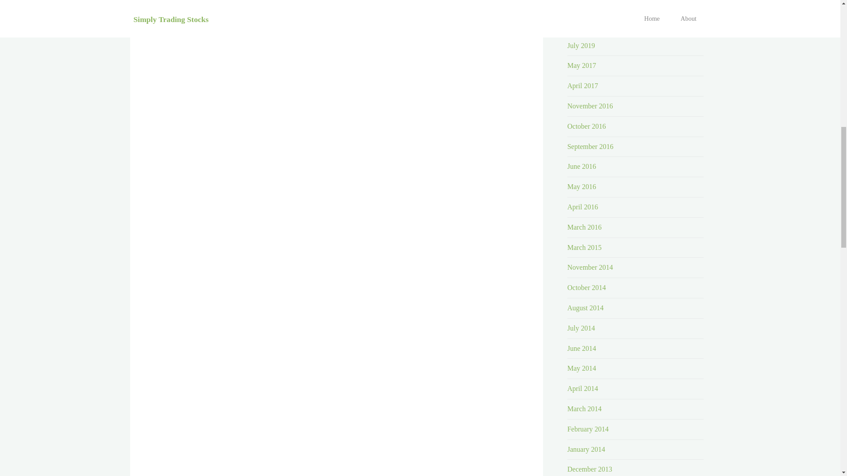 The image size is (847, 476). Describe the element at coordinates (587, 126) in the screenshot. I see `October 2016` at that location.